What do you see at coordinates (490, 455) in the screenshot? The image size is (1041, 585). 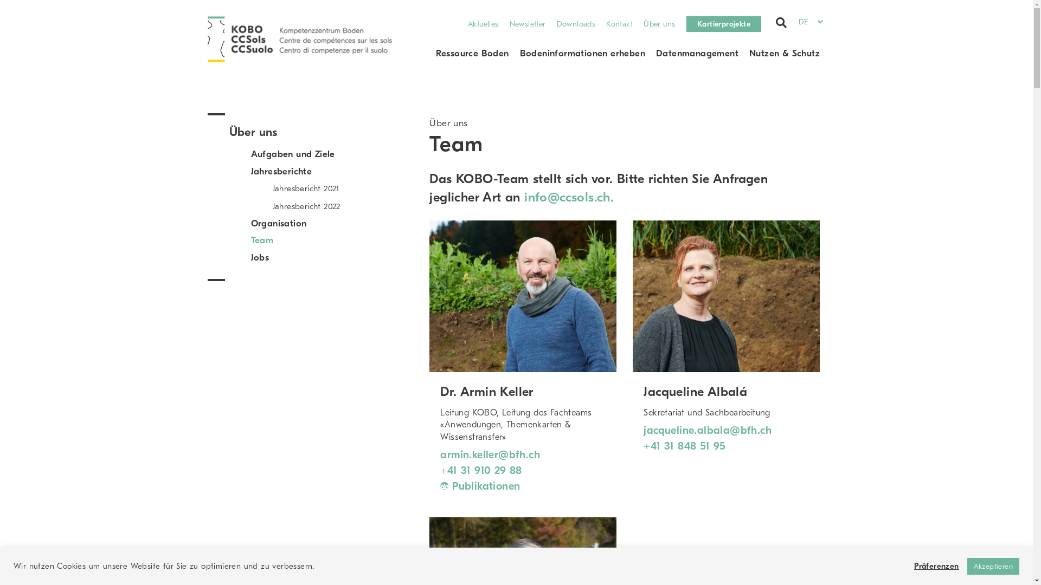 I see `armin.keller@bfh.ch` at bounding box center [490, 455].